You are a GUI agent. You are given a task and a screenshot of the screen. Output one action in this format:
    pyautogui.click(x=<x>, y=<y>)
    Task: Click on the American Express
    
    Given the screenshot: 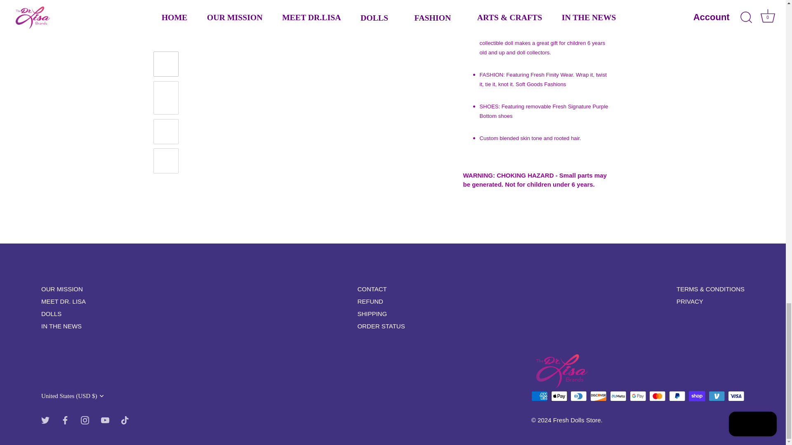 What is the action you would take?
    pyautogui.click(x=539, y=396)
    